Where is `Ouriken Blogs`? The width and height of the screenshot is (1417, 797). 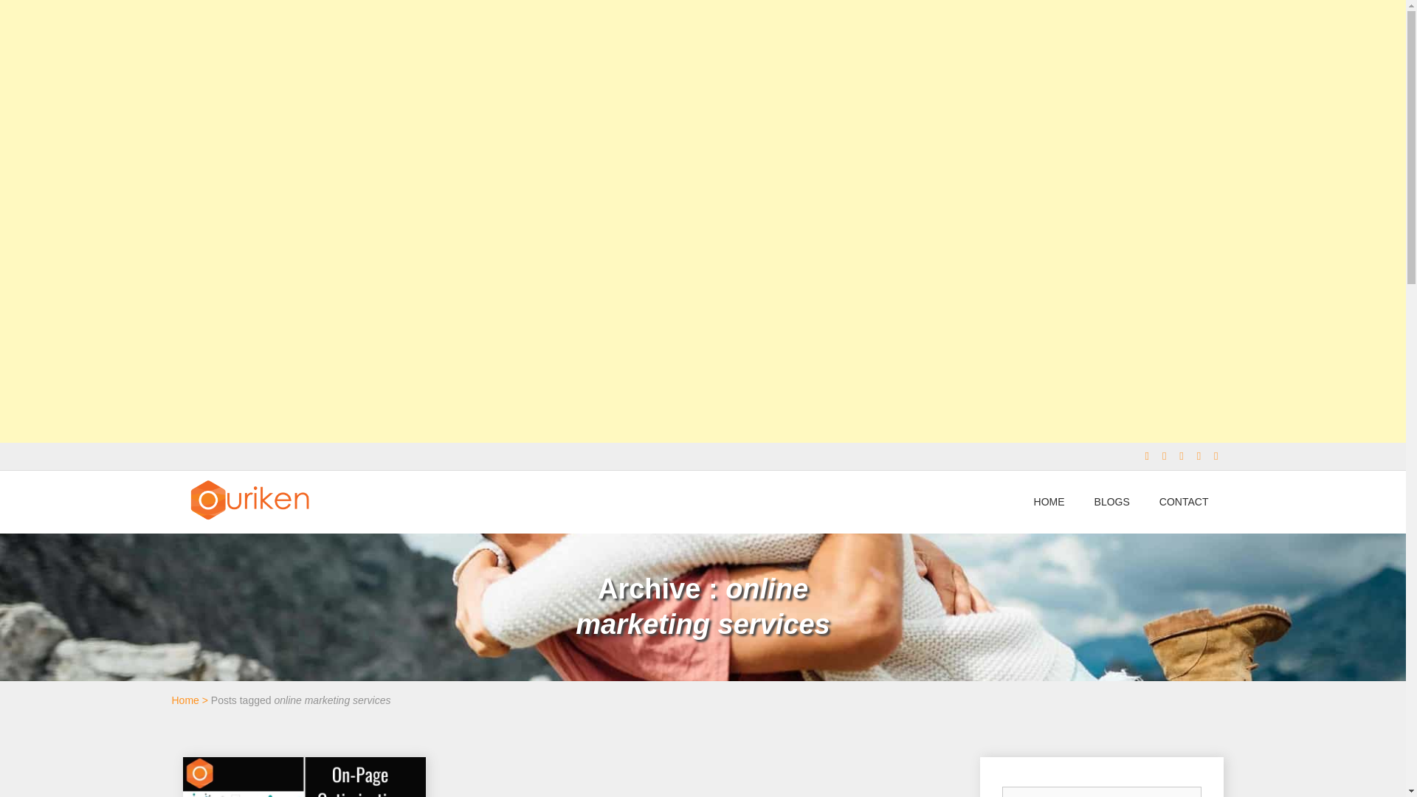
Ouriken Blogs is located at coordinates (248, 542).